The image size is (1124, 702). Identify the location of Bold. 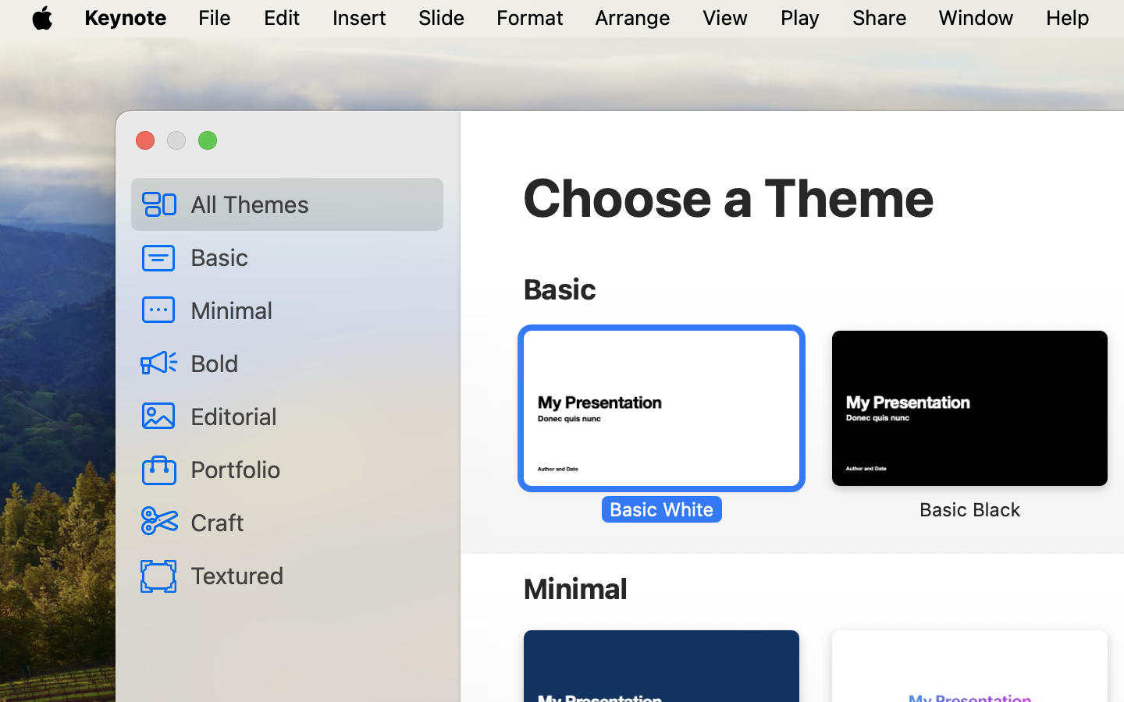
(311, 363).